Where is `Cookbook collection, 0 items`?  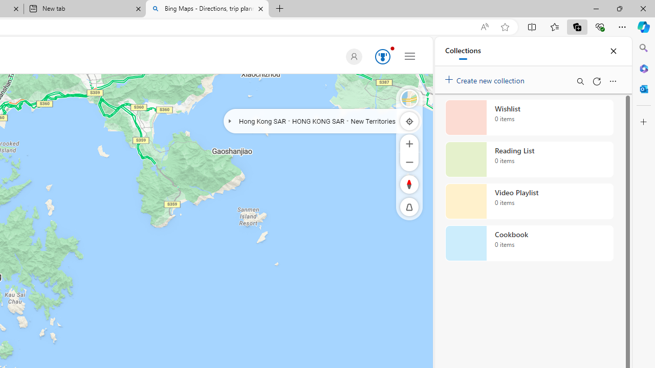 Cookbook collection, 0 items is located at coordinates (529, 243).